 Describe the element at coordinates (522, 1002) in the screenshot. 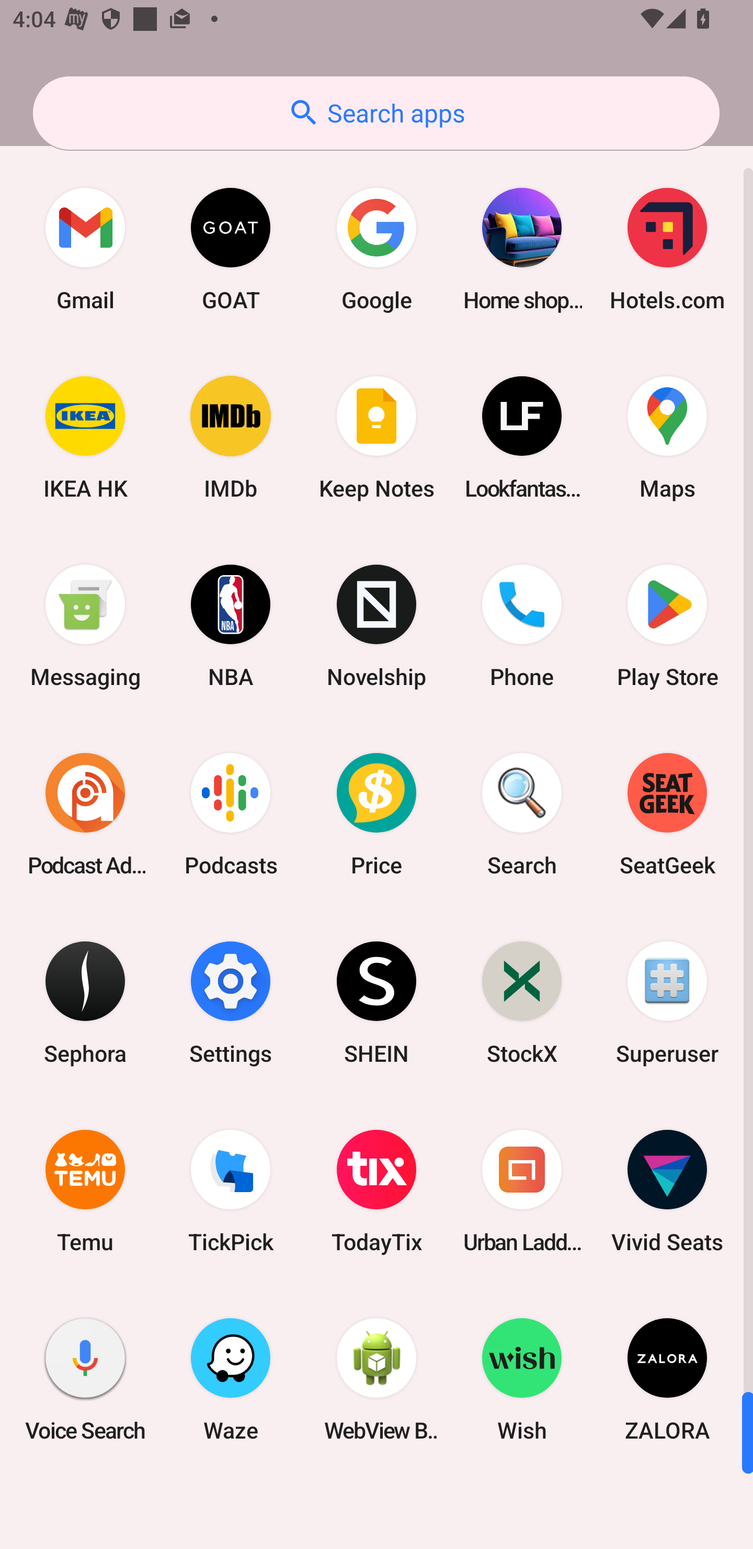

I see `StockX` at that location.